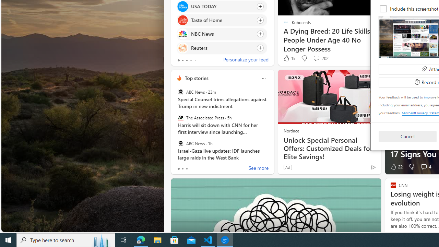  Describe the element at coordinates (423, 167) in the screenshot. I see `View comments 4 Comment` at that location.